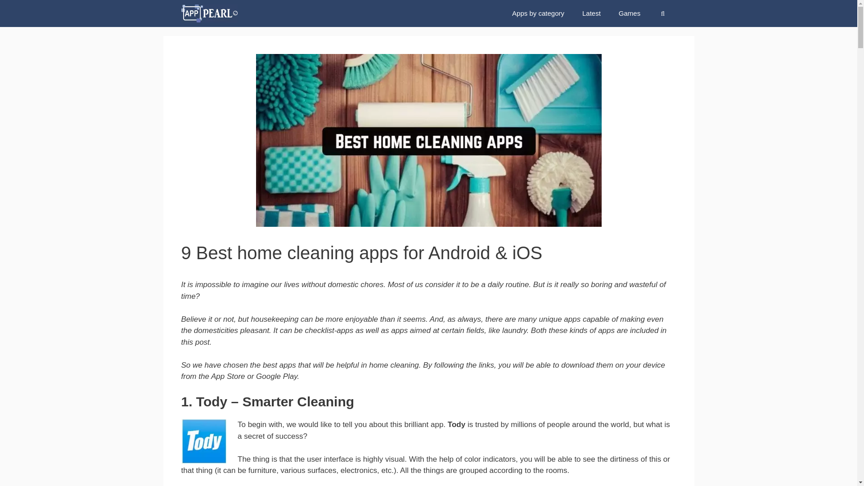 The width and height of the screenshot is (864, 486). What do you see at coordinates (591, 13) in the screenshot?
I see `Latest` at bounding box center [591, 13].